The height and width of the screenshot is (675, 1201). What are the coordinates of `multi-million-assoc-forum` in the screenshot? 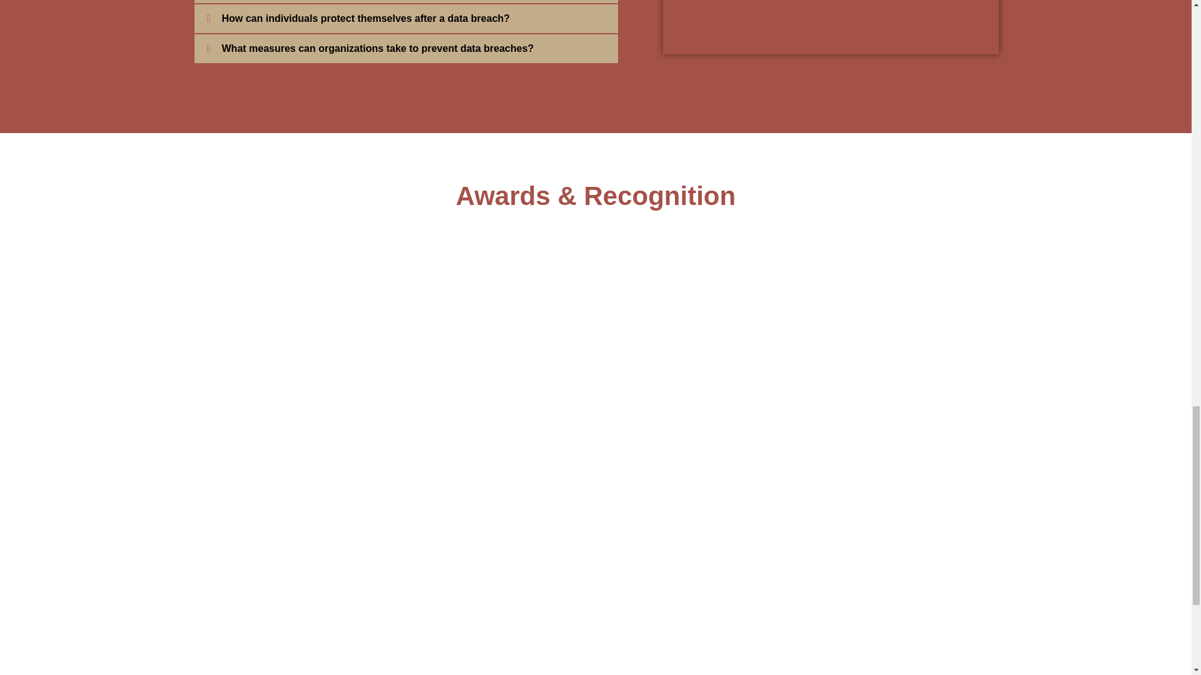 It's located at (689, 459).